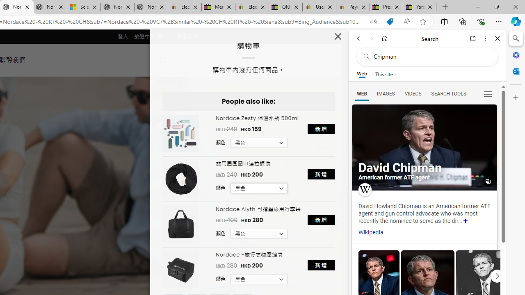 Image resolution: width=525 pixels, height=295 pixels. I want to click on Minimize, so click(477, 7).